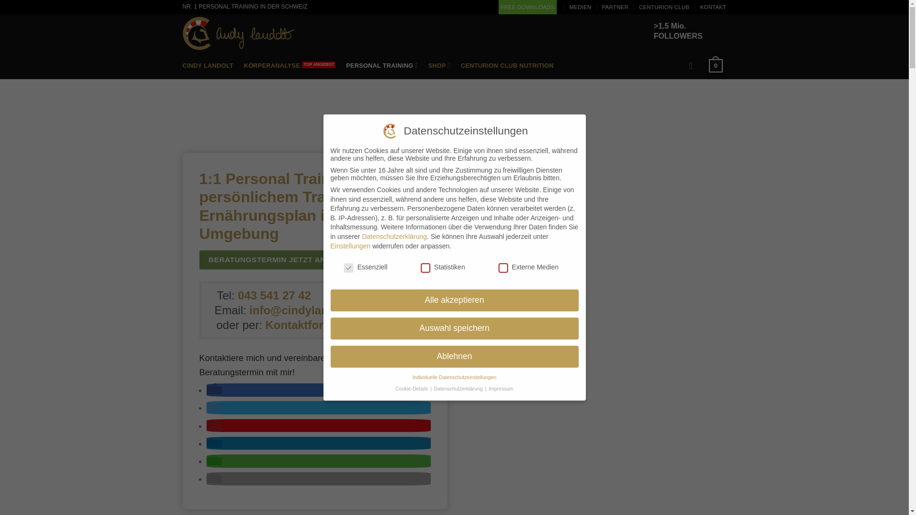 Image resolution: width=916 pixels, height=515 pixels. I want to click on Bei Whatsapp teilen, so click(214, 462).